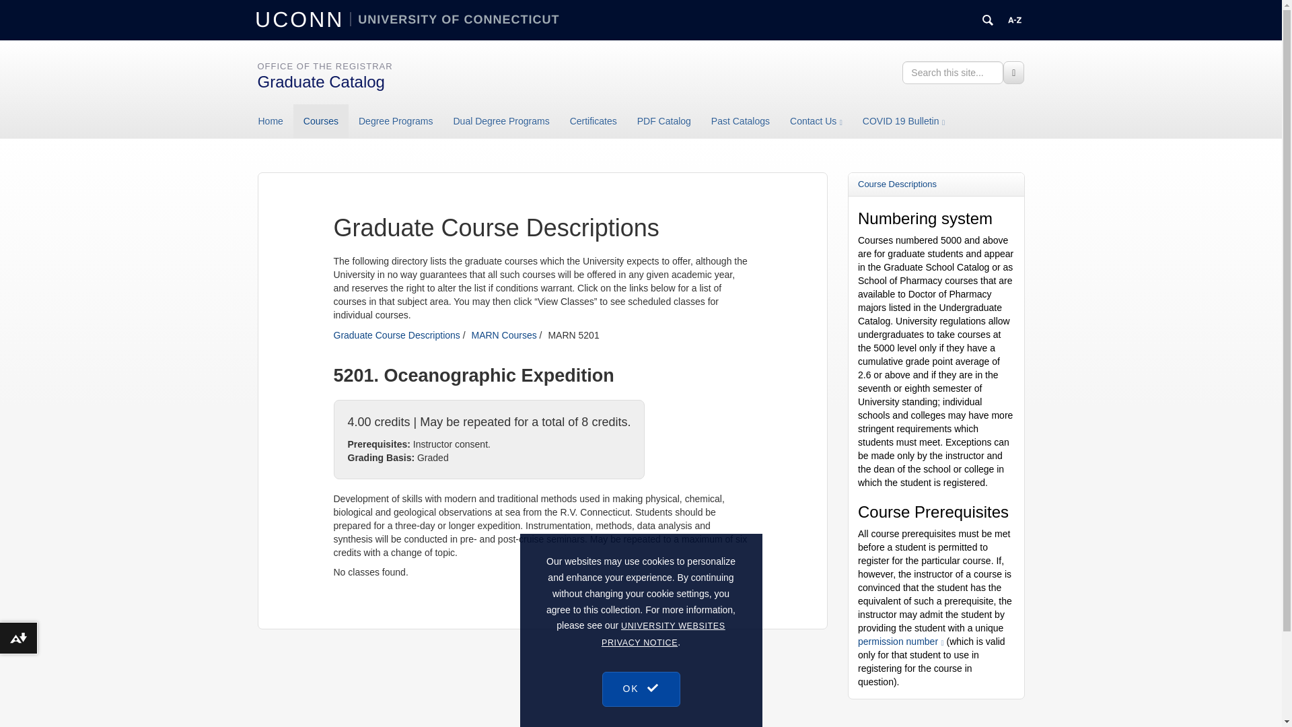  Describe the element at coordinates (988, 20) in the screenshot. I see `Search UConn` at that location.